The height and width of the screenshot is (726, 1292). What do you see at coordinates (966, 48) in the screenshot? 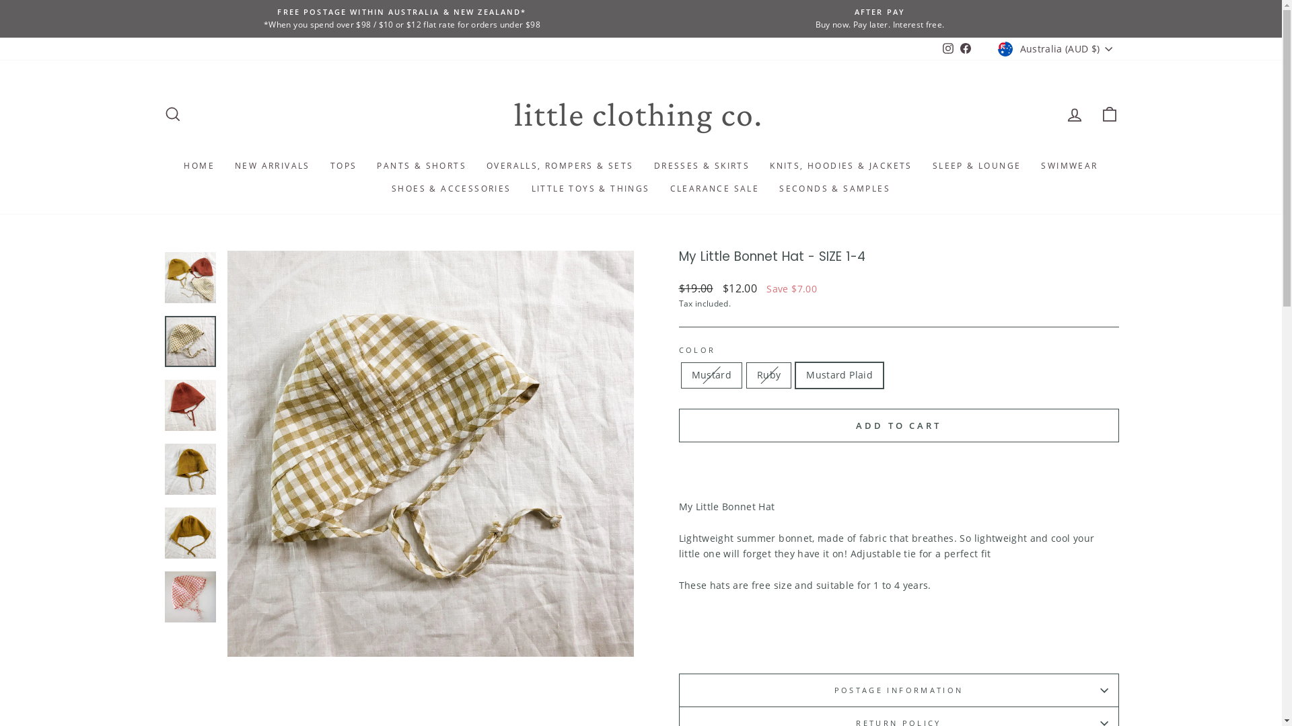
I see `Facebook` at bounding box center [966, 48].